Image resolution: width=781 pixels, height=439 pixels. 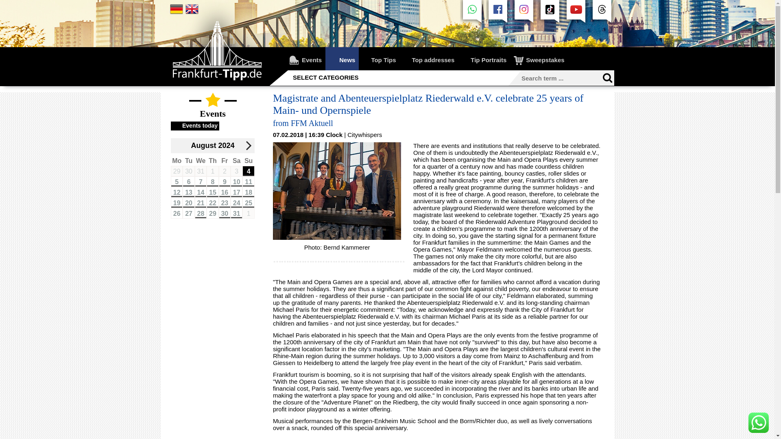 What do you see at coordinates (484, 59) in the screenshot?
I see `Tip Portraits` at bounding box center [484, 59].